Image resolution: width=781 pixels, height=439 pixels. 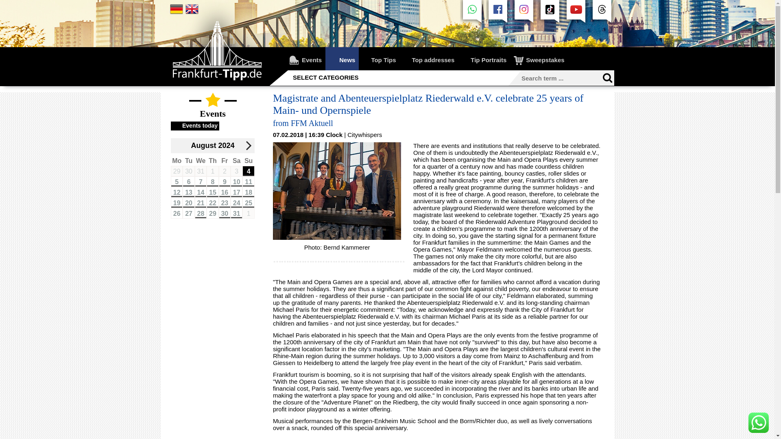 What do you see at coordinates (484, 59) in the screenshot?
I see `Tip Portraits` at bounding box center [484, 59].